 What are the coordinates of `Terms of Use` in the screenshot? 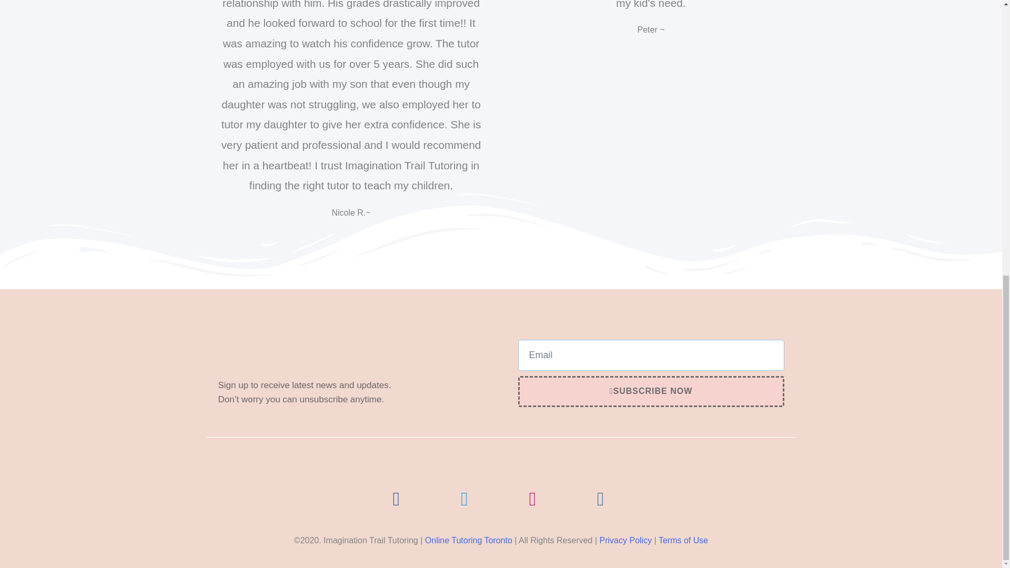 It's located at (683, 540).